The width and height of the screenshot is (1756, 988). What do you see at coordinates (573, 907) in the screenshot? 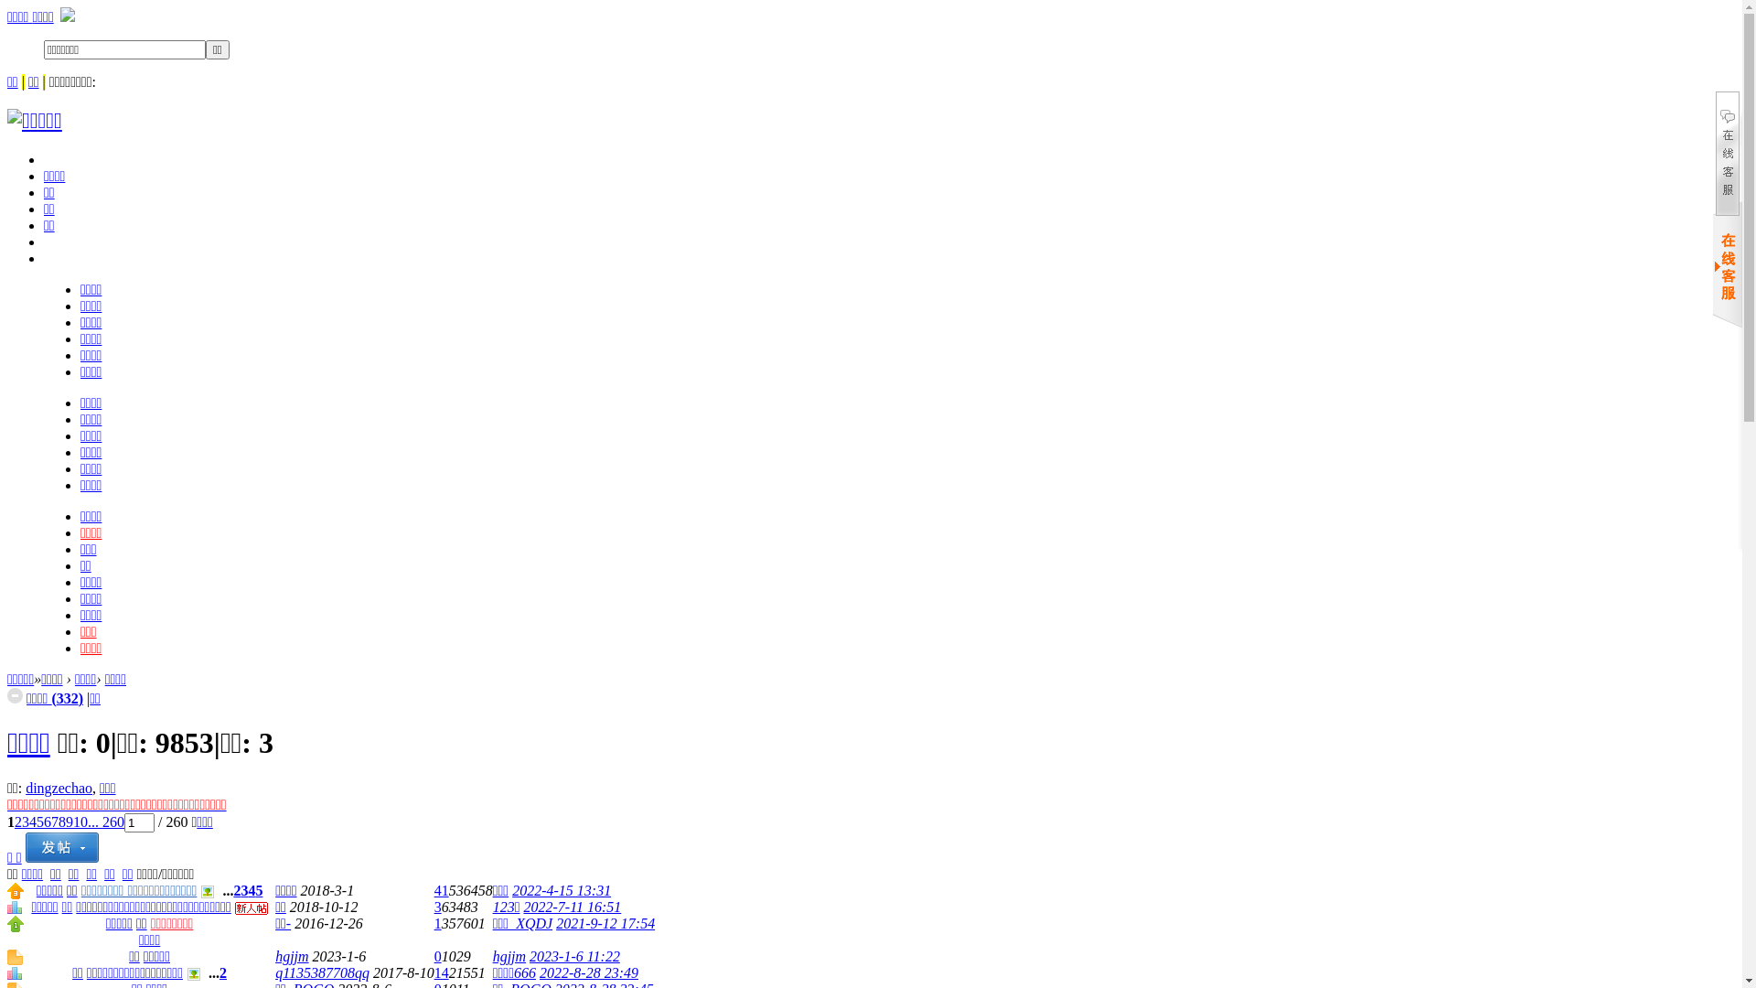
I see `2022-7-11 16:51` at bounding box center [573, 907].